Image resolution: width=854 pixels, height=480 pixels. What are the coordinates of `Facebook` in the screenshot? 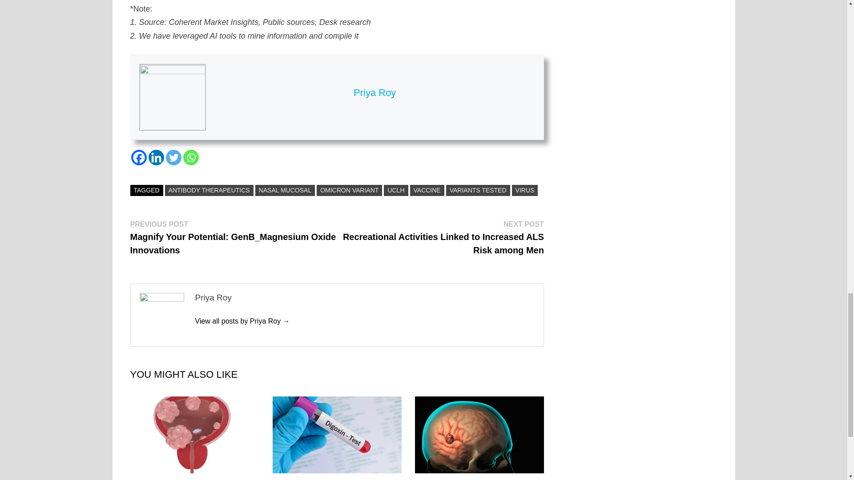 It's located at (138, 157).